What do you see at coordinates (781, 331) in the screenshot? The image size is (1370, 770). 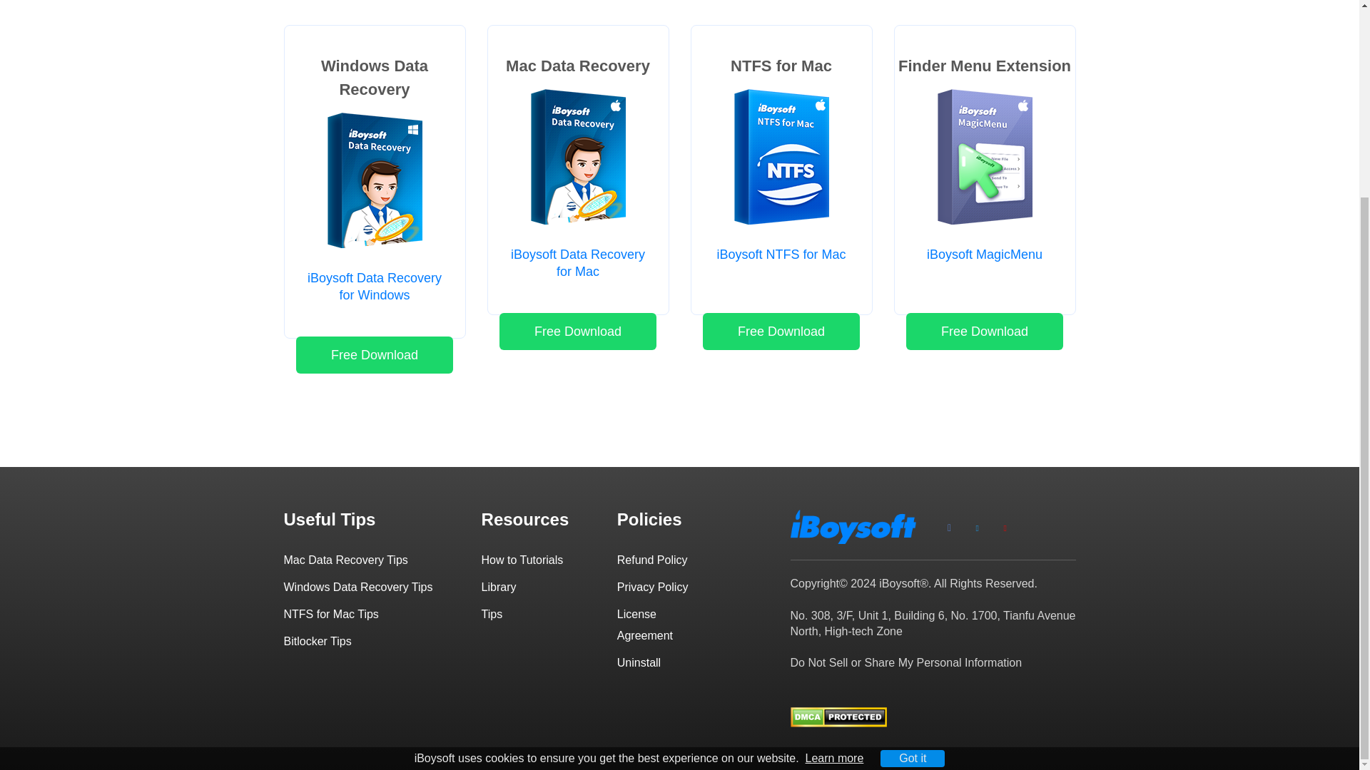 I see `Free Download` at bounding box center [781, 331].